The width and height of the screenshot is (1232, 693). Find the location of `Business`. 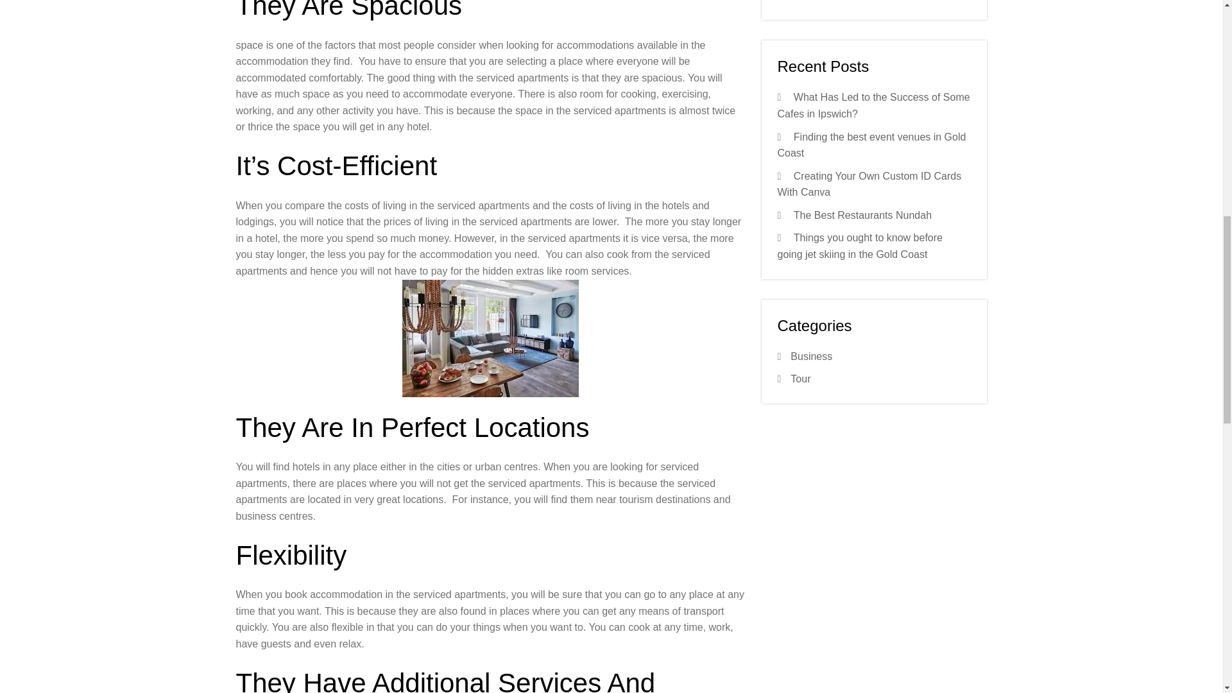

Business is located at coordinates (811, 355).